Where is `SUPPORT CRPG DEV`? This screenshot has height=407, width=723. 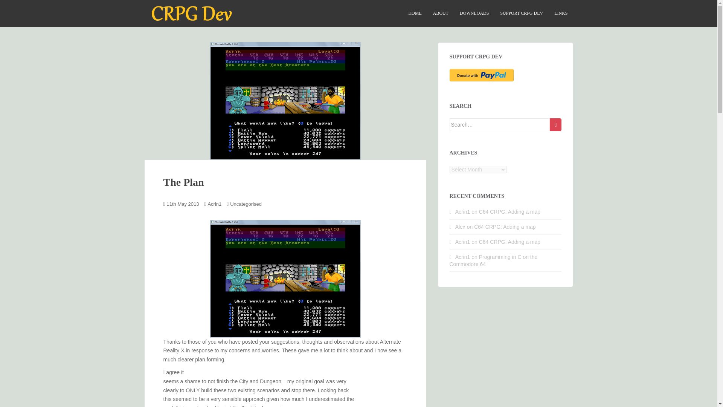 SUPPORT CRPG DEV is located at coordinates (521, 13).